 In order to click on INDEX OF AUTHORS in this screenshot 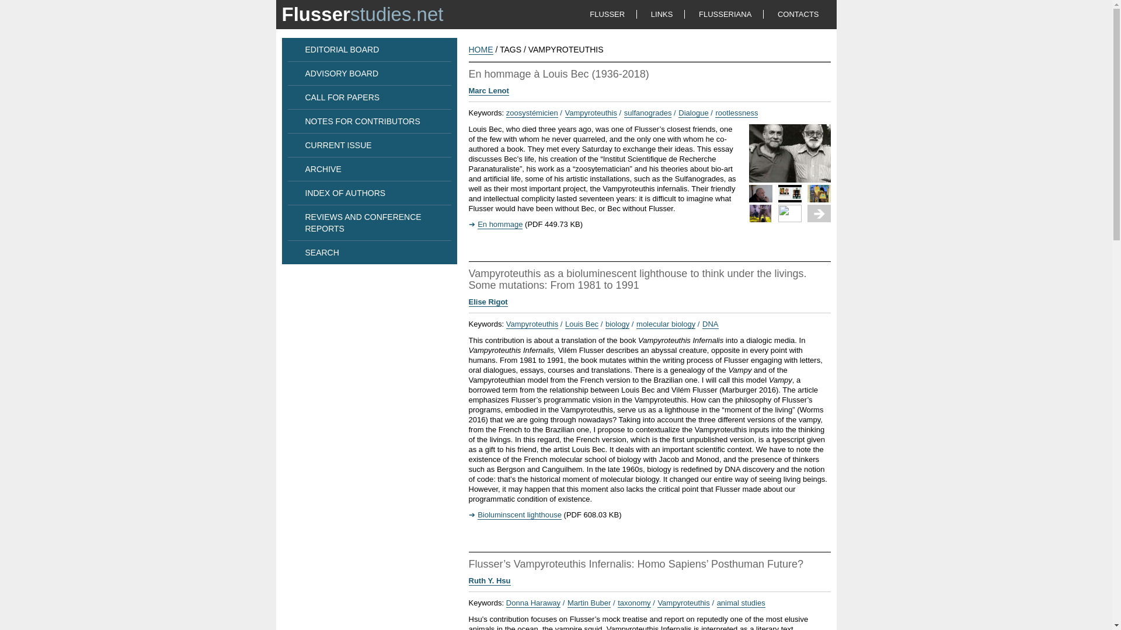, I will do `click(345, 192)`.